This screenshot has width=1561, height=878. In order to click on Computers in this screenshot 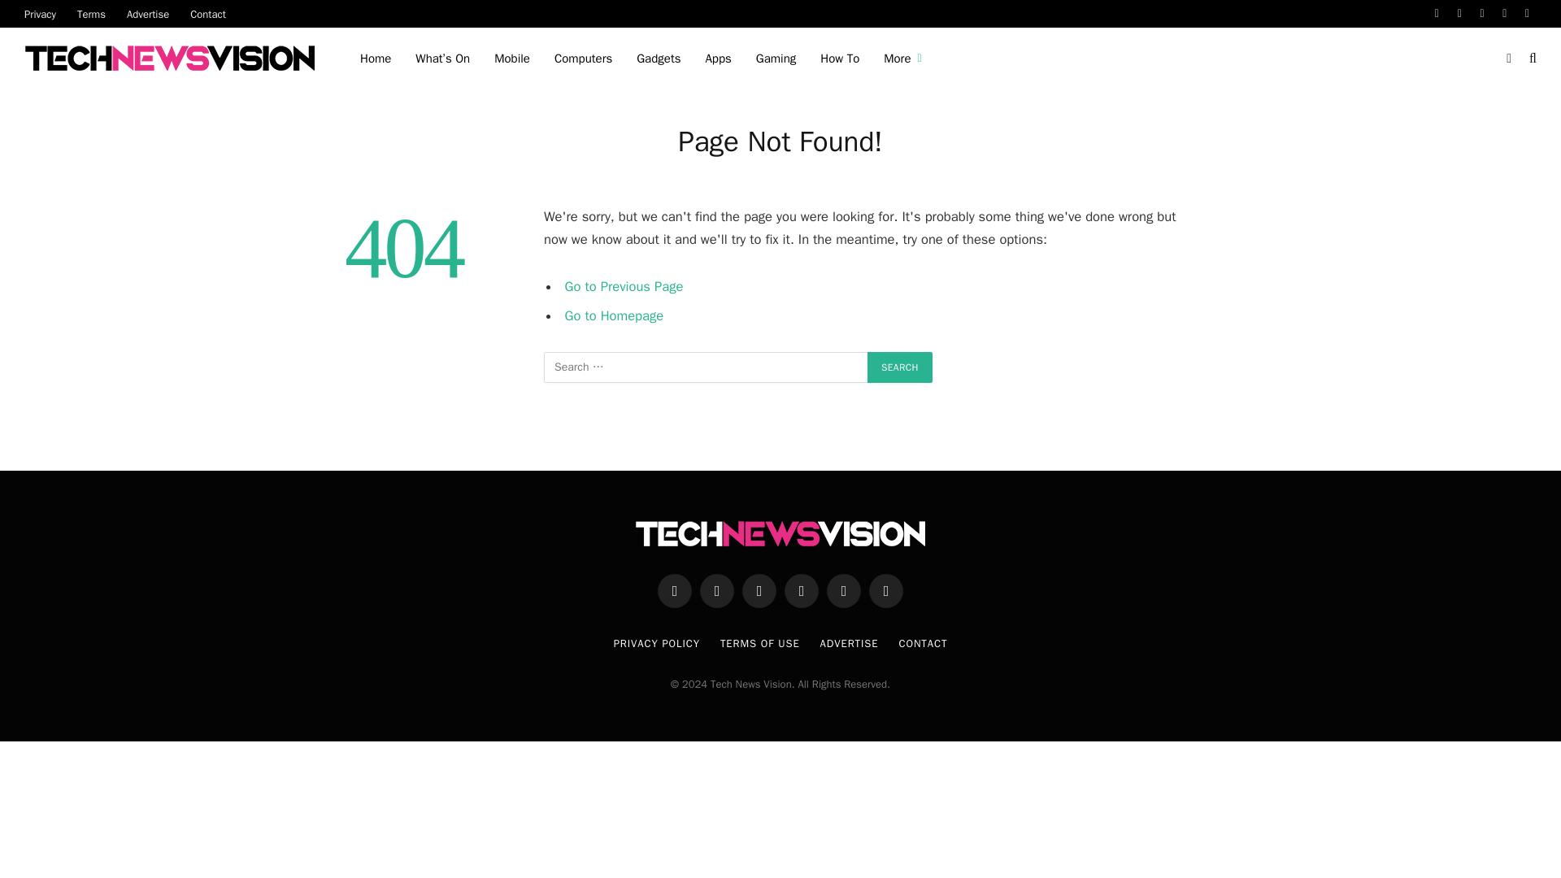, I will do `click(583, 59)`.